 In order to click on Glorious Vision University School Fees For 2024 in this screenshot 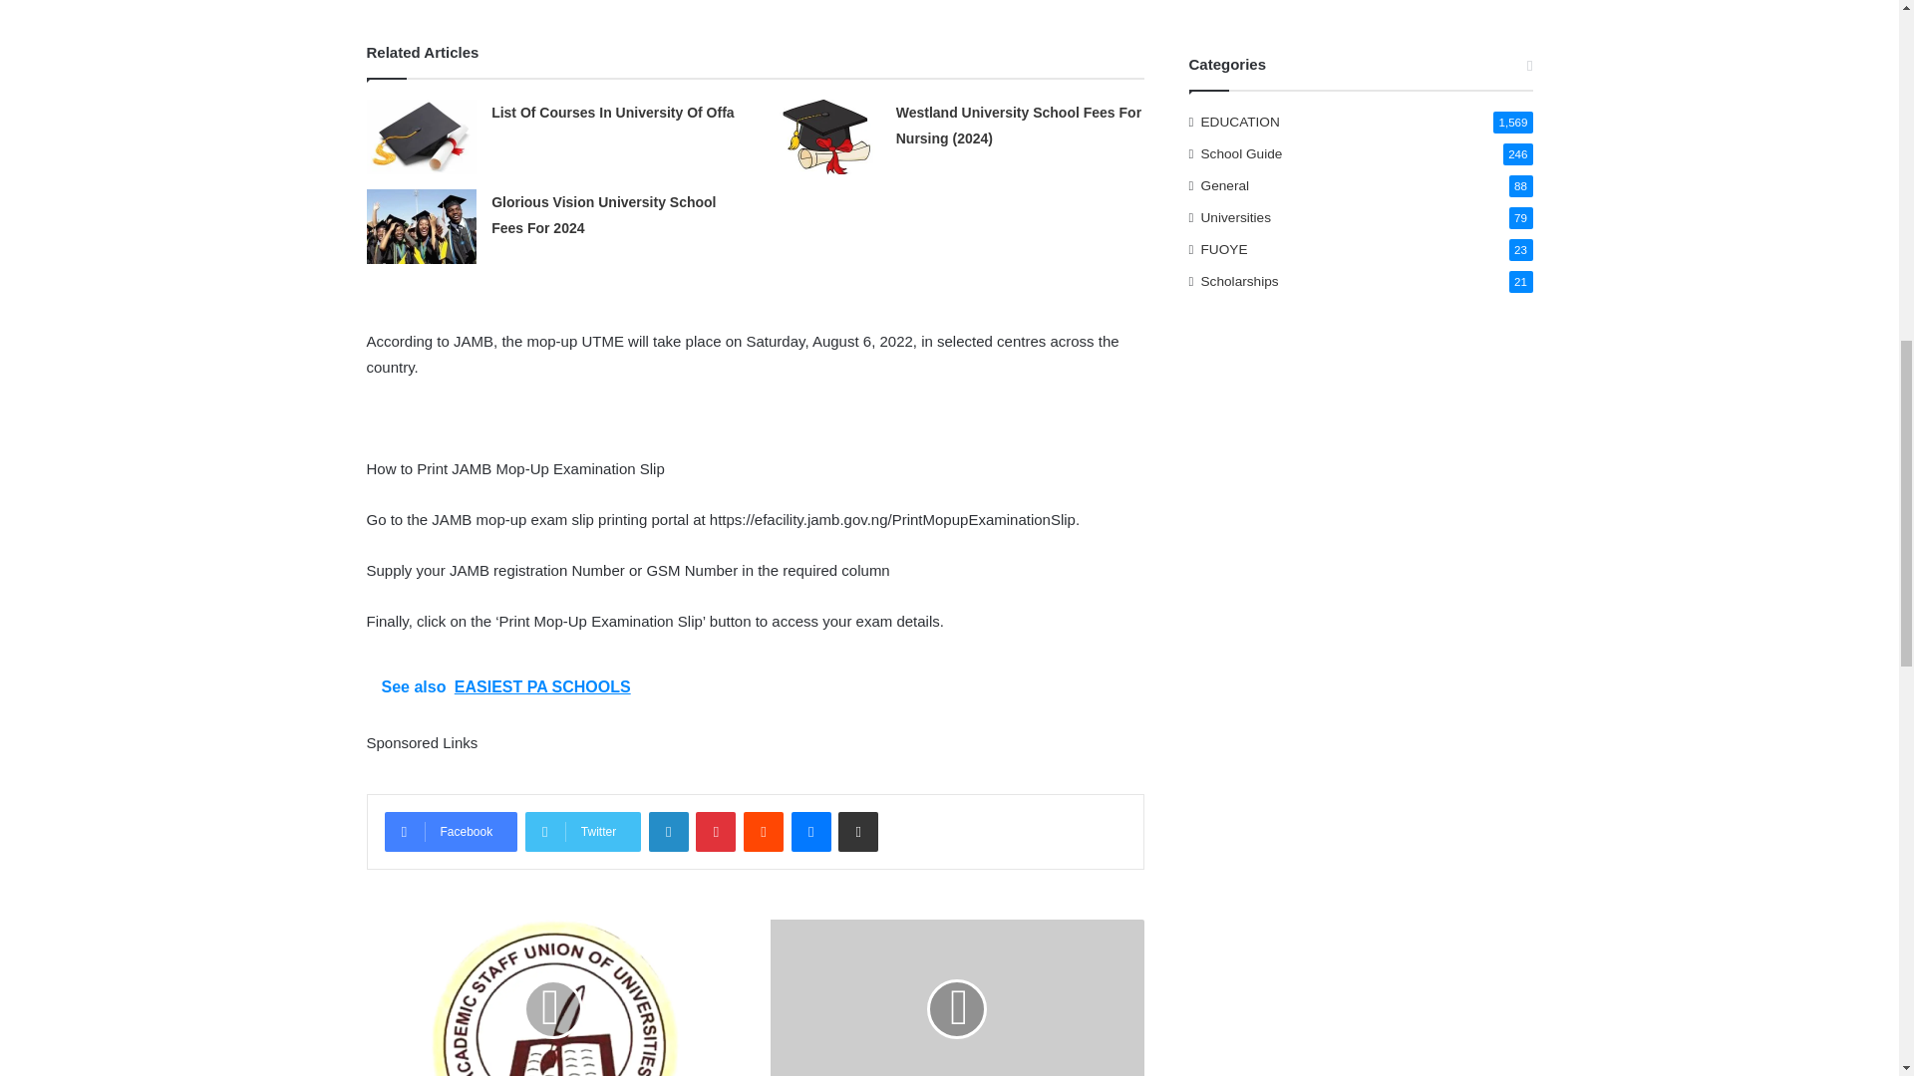, I will do `click(604, 215)`.